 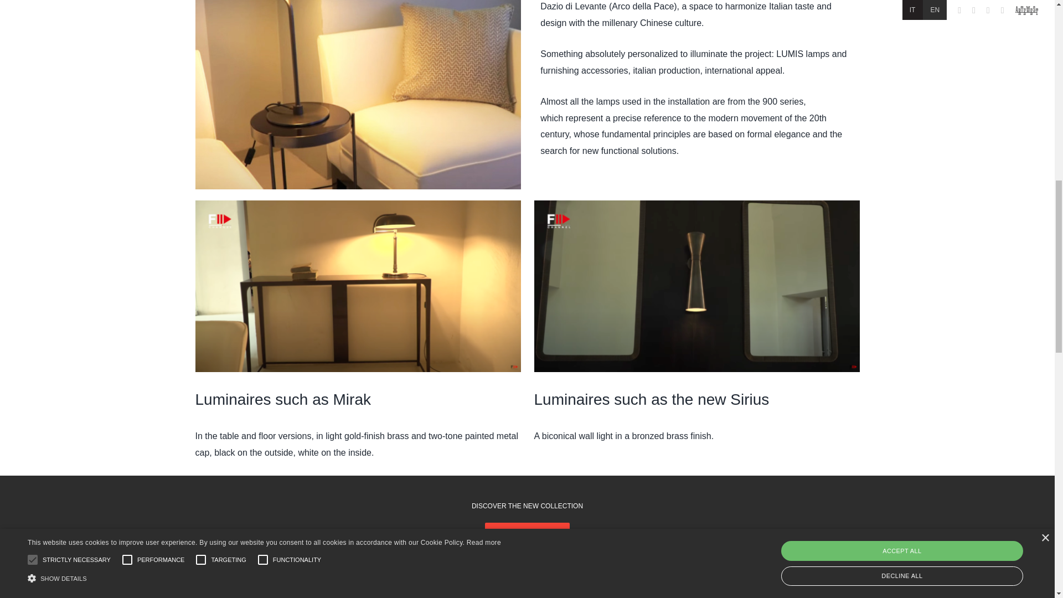 What do you see at coordinates (358, 95) in the screenshot?
I see `Mirak AT0056 MDW 2023 cut` at bounding box center [358, 95].